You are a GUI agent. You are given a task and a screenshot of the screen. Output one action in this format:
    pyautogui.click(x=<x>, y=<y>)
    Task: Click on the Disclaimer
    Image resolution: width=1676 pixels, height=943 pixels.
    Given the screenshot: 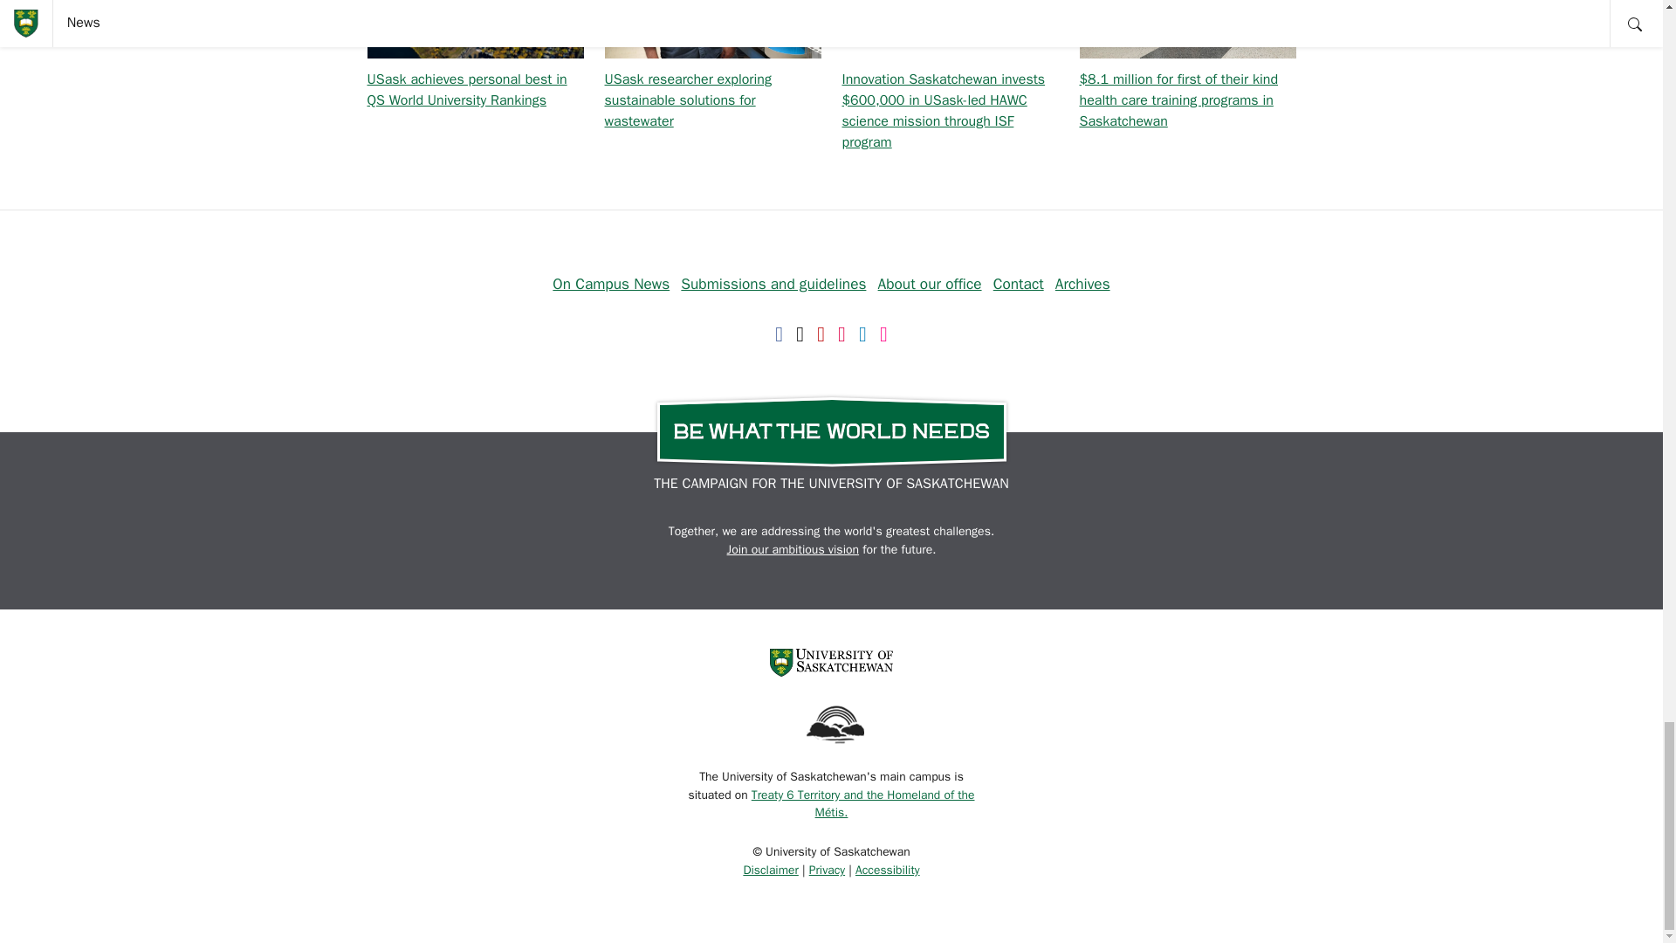 What is the action you would take?
    pyautogui.click(x=770, y=870)
    